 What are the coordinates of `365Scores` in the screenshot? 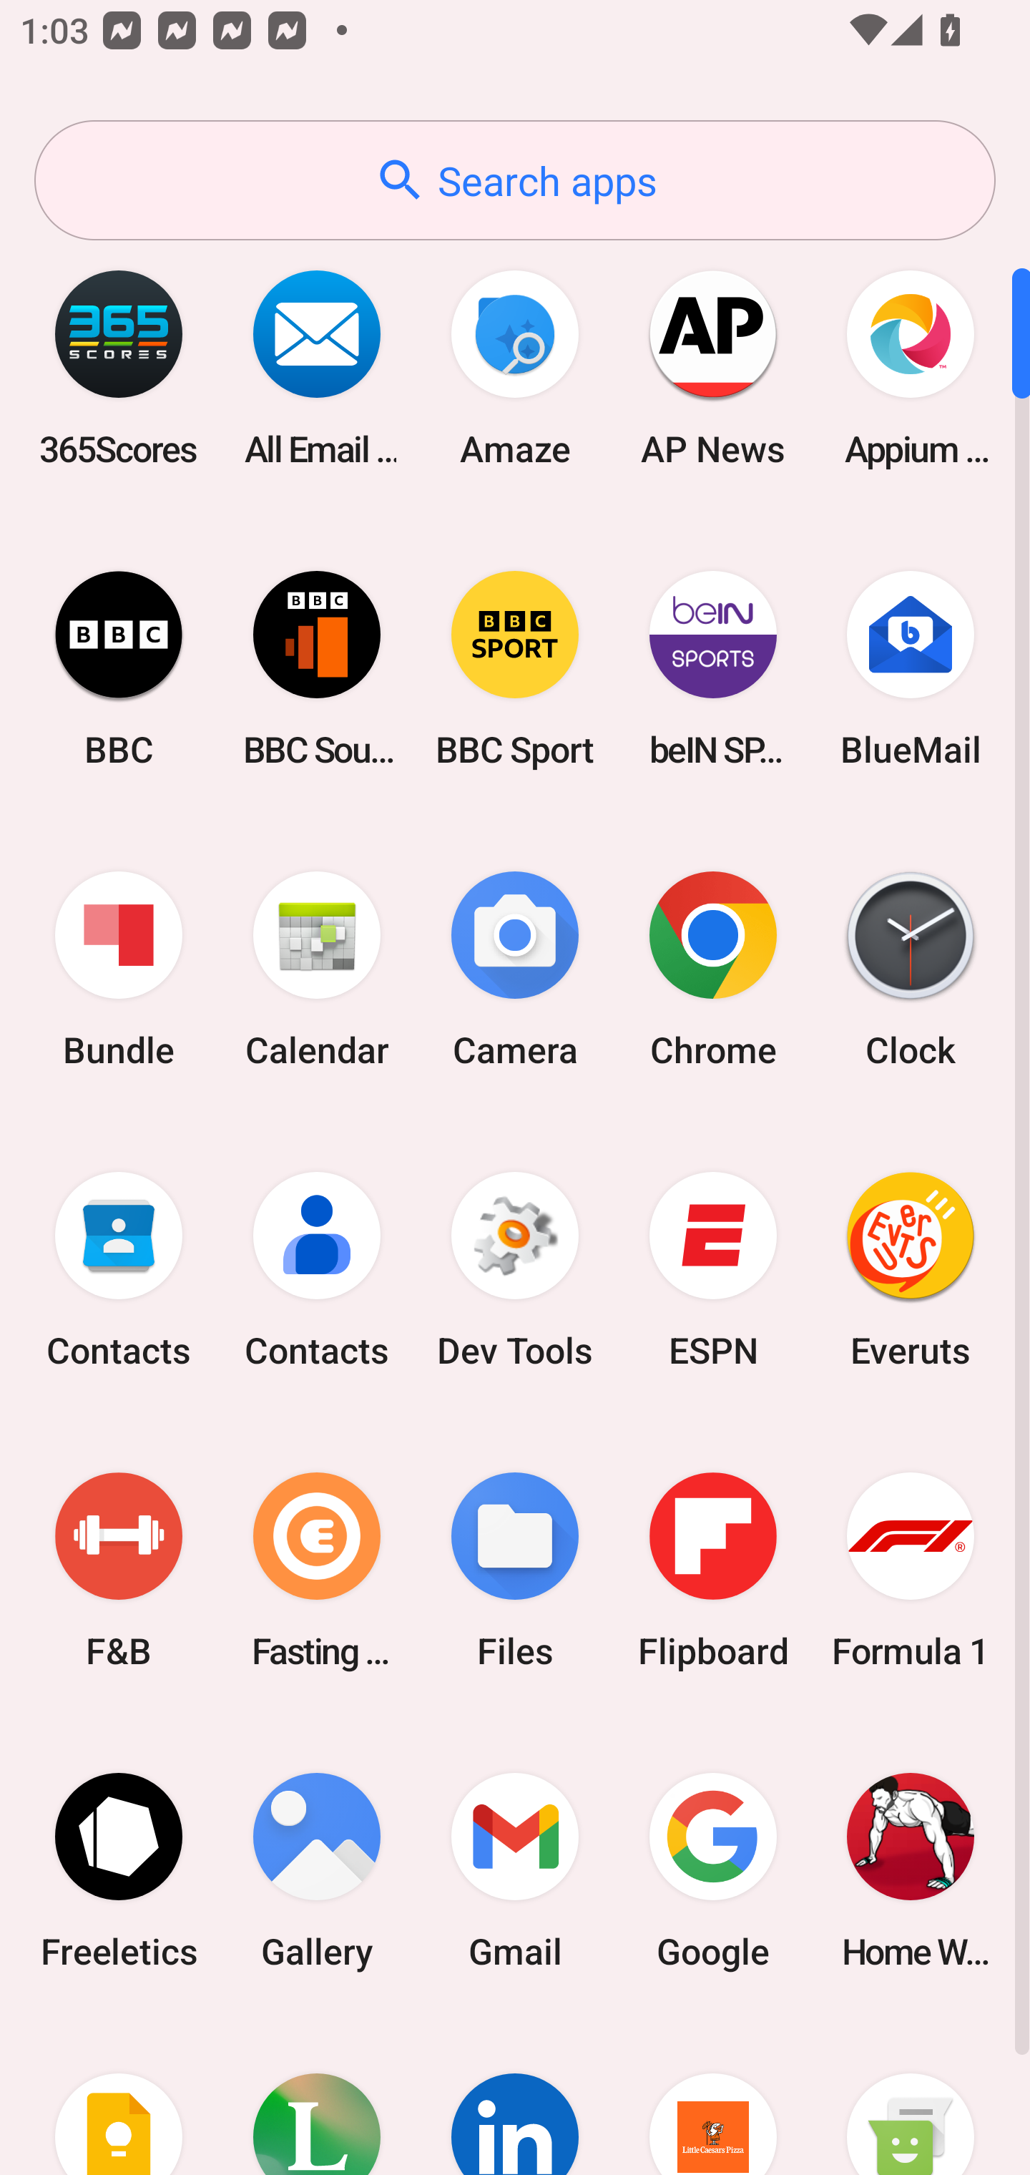 It's located at (119, 368).